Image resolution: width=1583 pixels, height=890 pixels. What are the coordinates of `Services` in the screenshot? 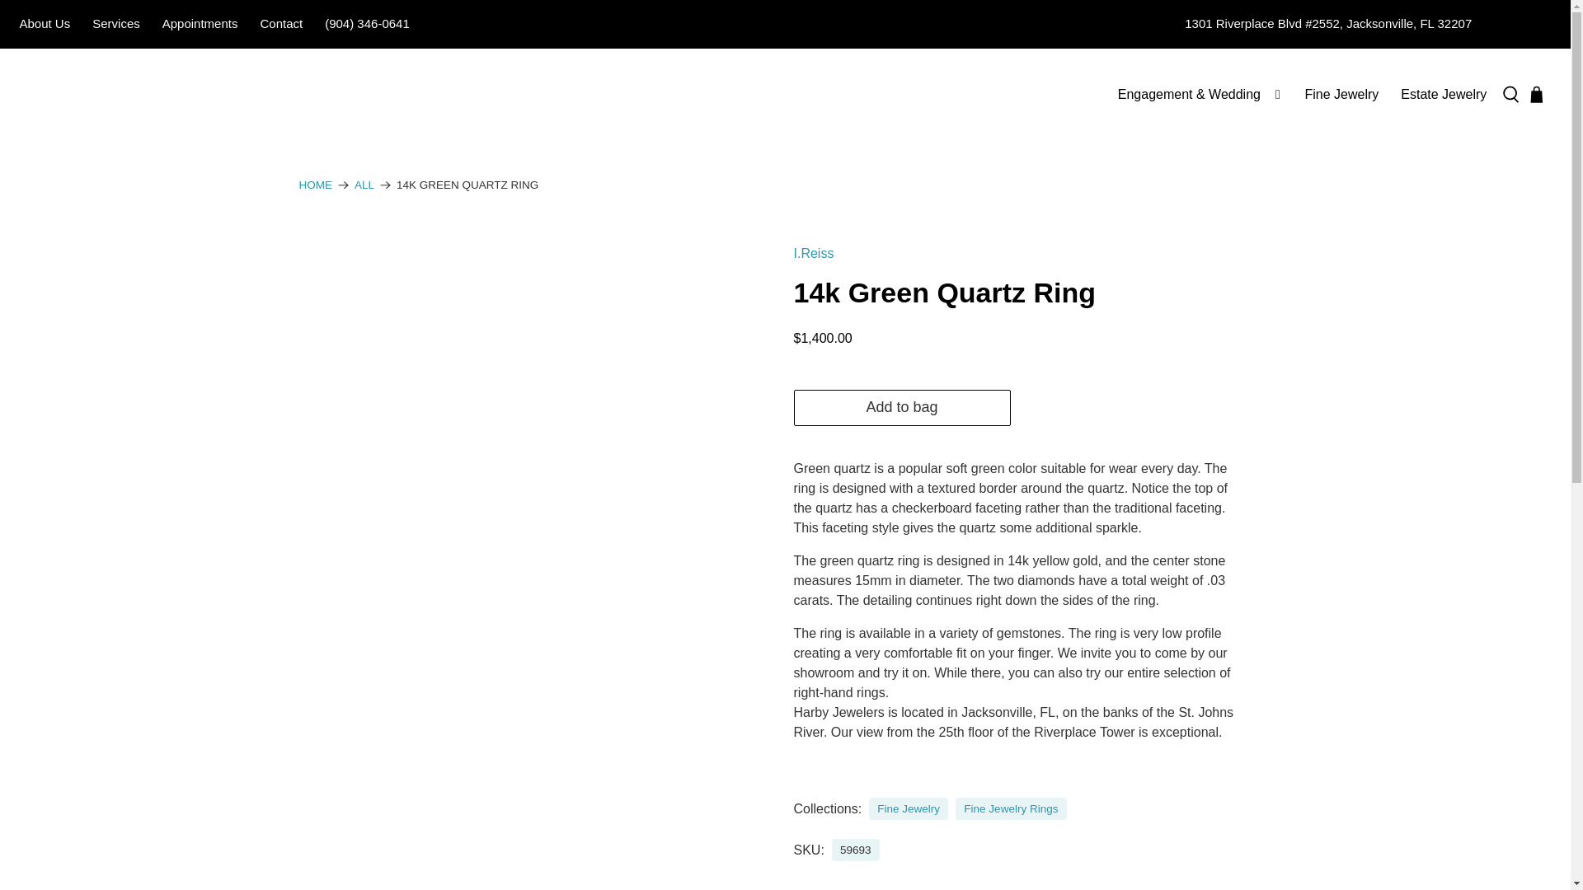 It's located at (117, 25).